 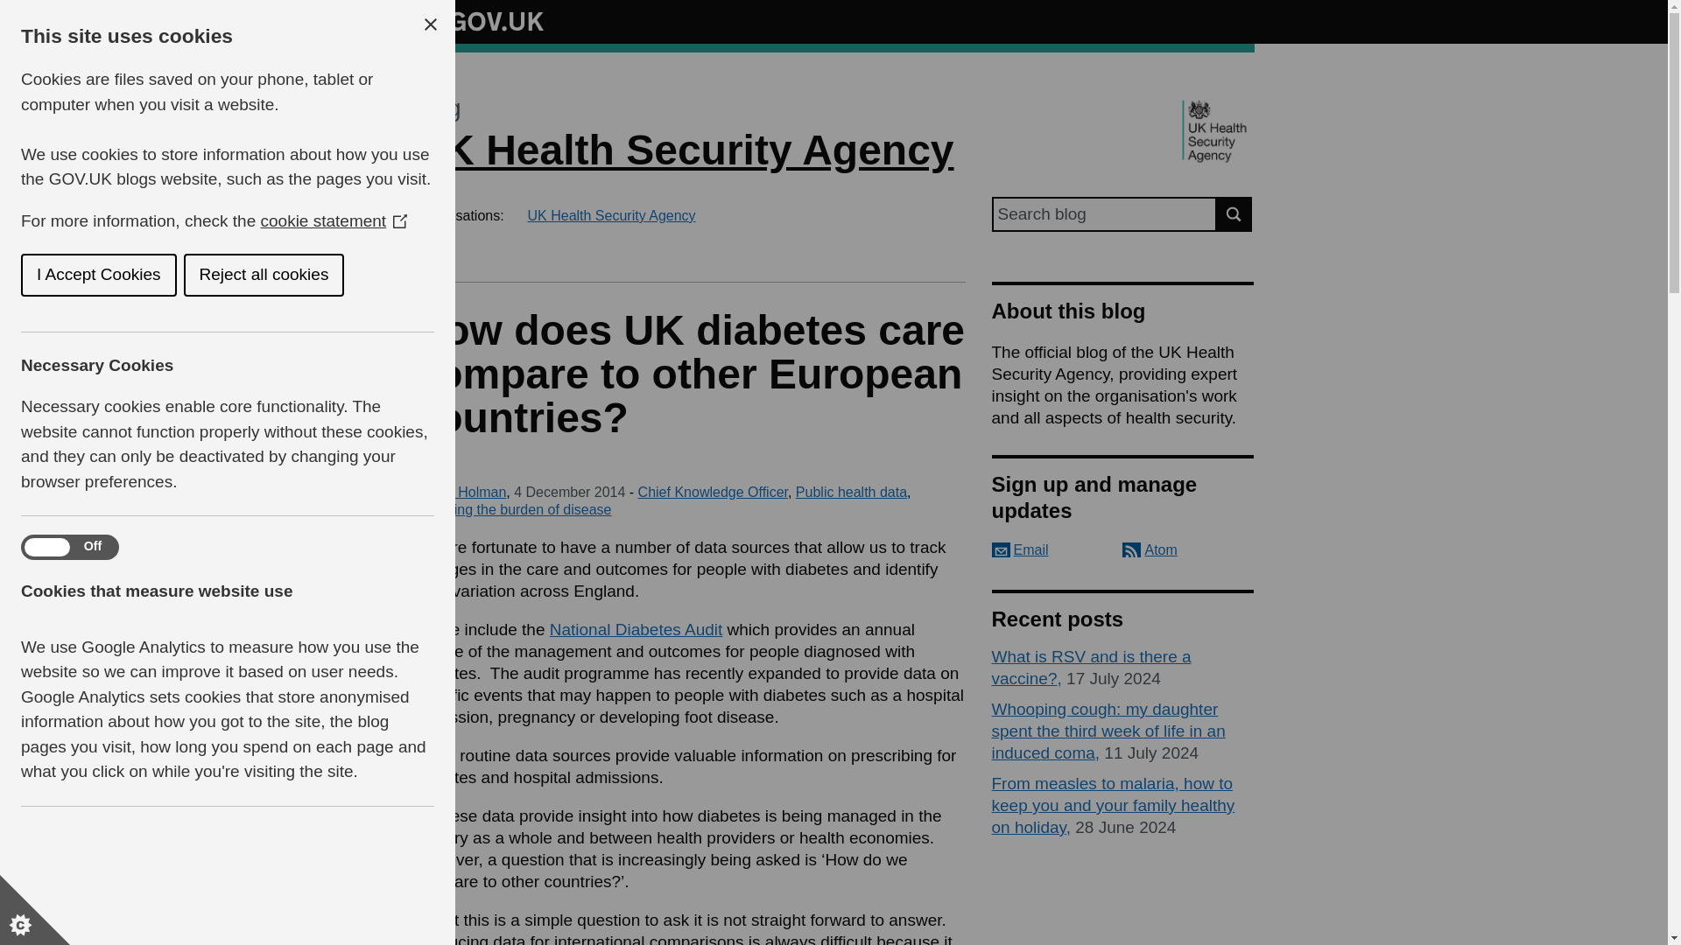 I want to click on What is RSV and is there a vaccine?, so click(x=1091, y=667).